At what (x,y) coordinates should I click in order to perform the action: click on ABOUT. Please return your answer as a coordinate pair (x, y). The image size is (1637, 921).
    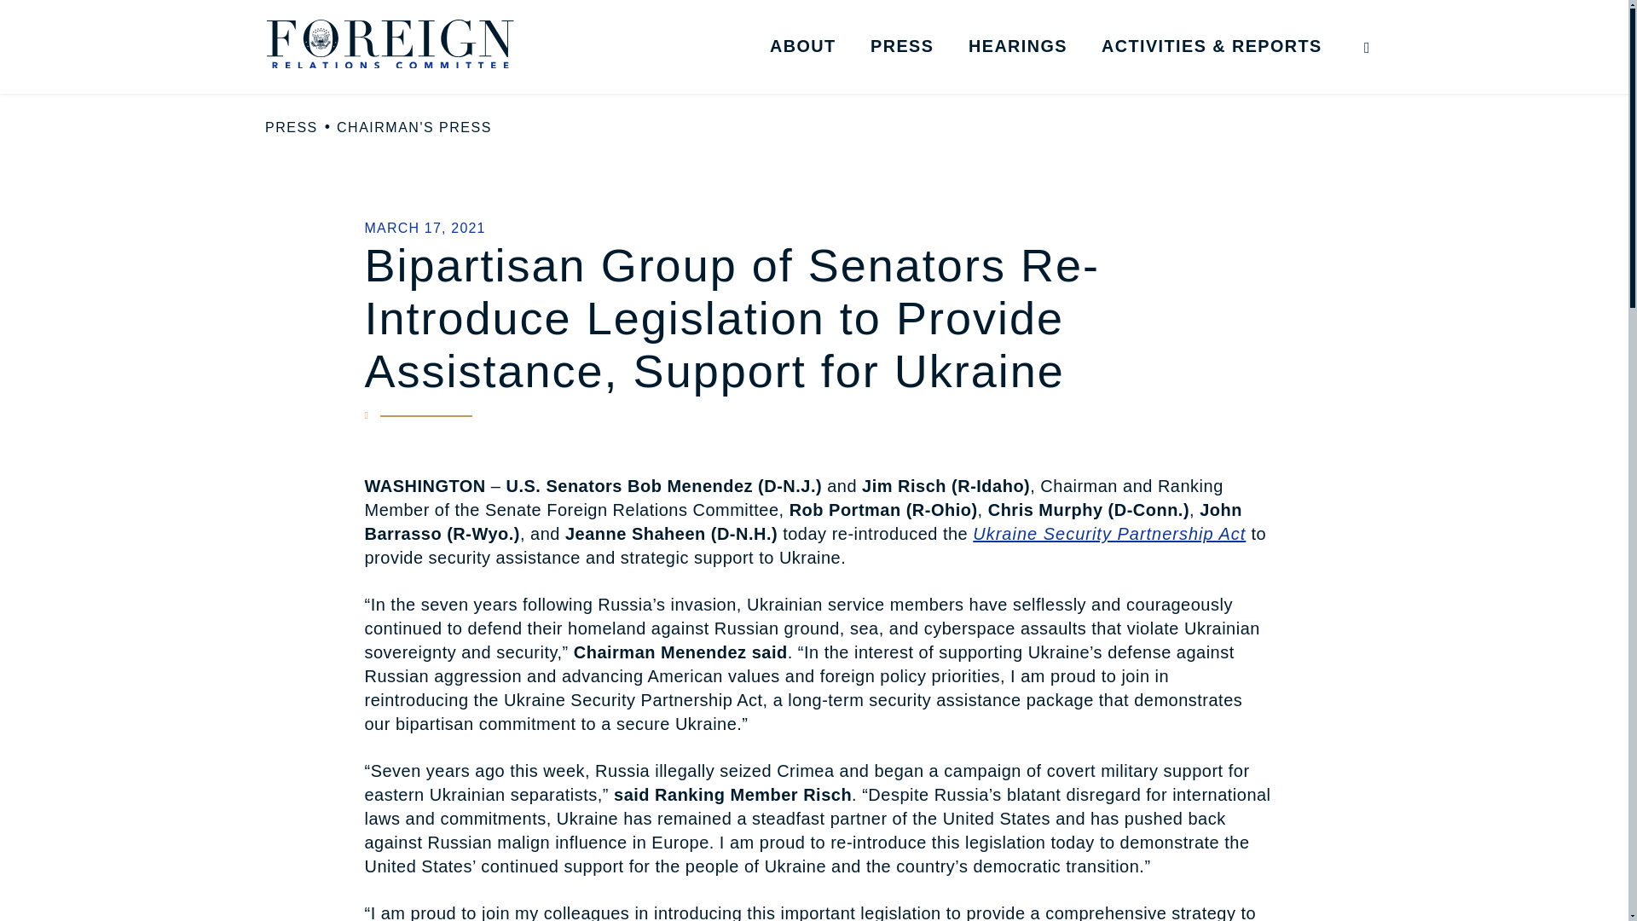
    Looking at the image, I should click on (803, 46).